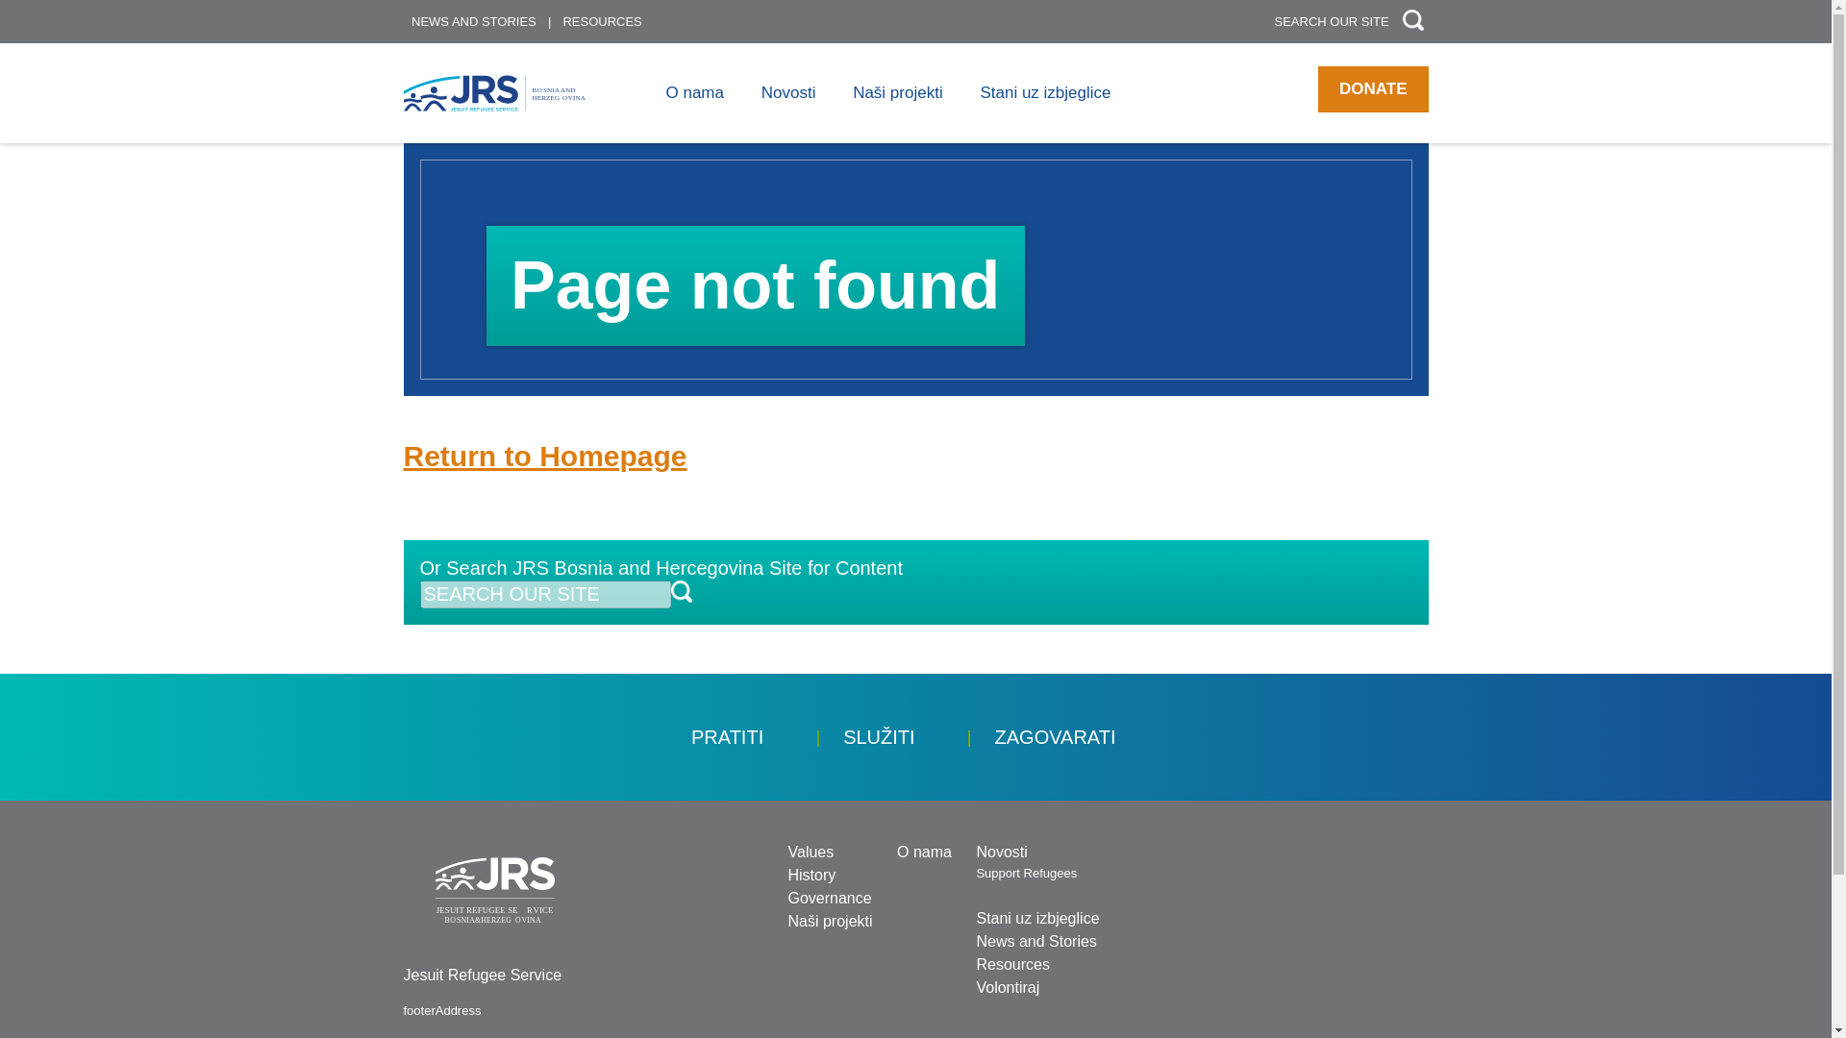 The image size is (1846, 1038). I want to click on O nama, so click(925, 852).